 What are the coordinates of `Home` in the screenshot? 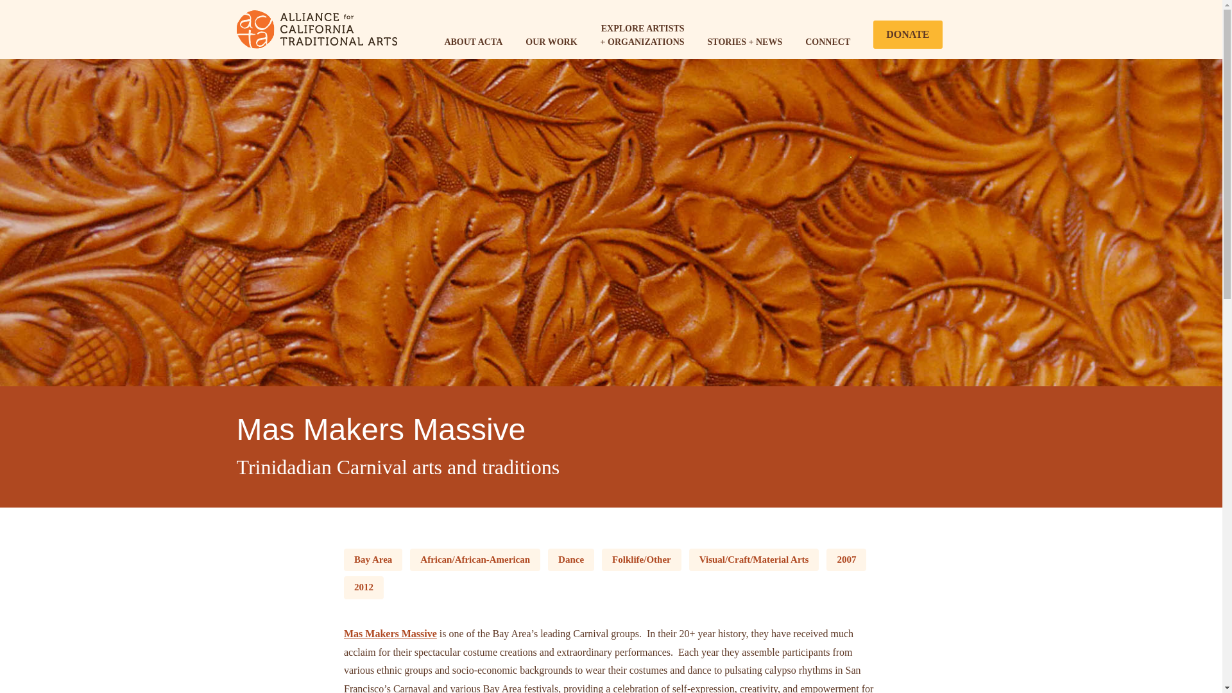 It's located at (316, 28).